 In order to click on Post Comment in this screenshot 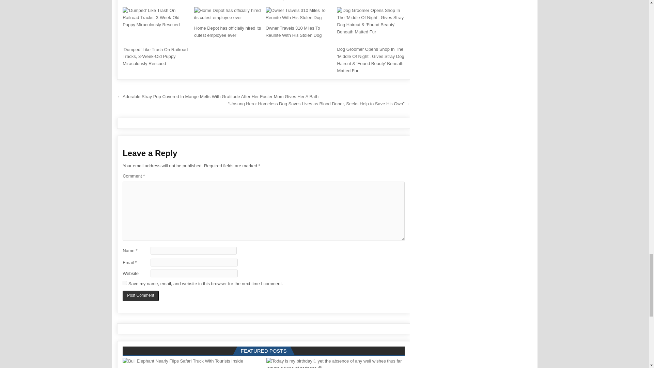, I will do `click(140, 296)`.